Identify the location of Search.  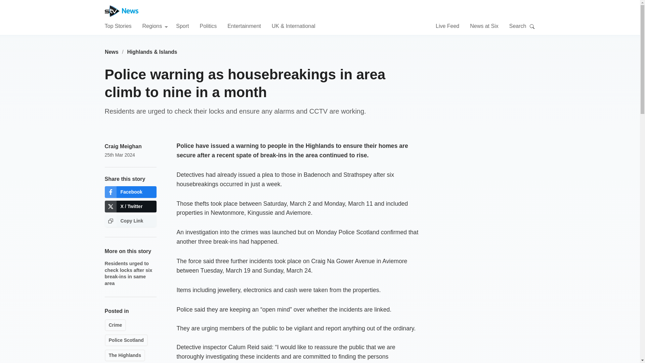
(532, 26).